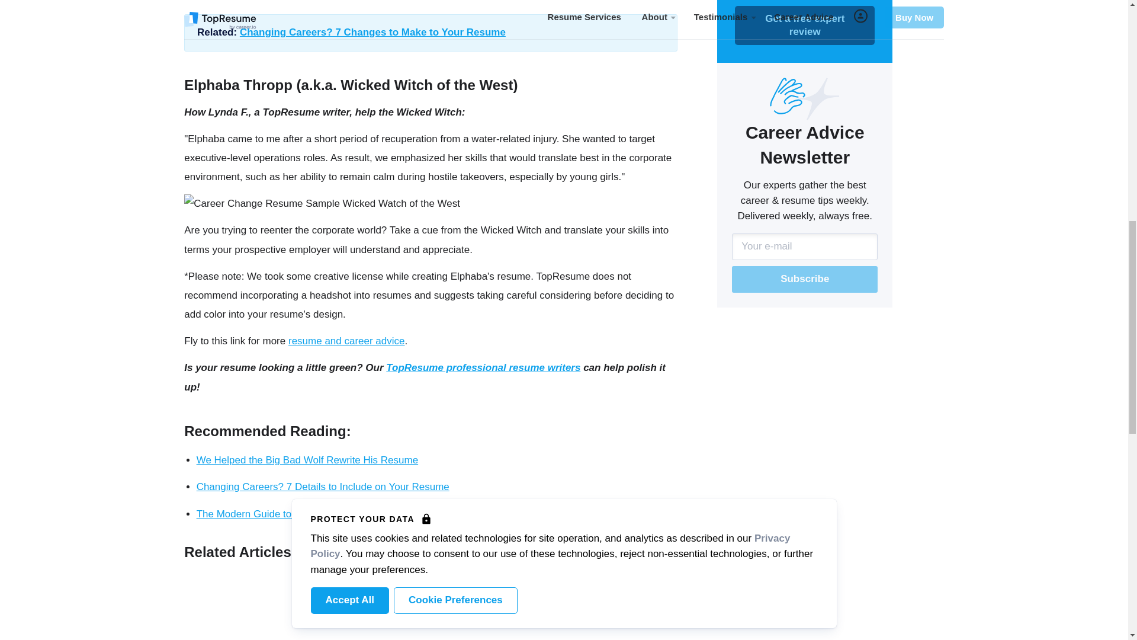 The image size is (1137, 640). Describe the element at coordinates (346, 341) in the screenshot. I see `resume and career advice` at that location.